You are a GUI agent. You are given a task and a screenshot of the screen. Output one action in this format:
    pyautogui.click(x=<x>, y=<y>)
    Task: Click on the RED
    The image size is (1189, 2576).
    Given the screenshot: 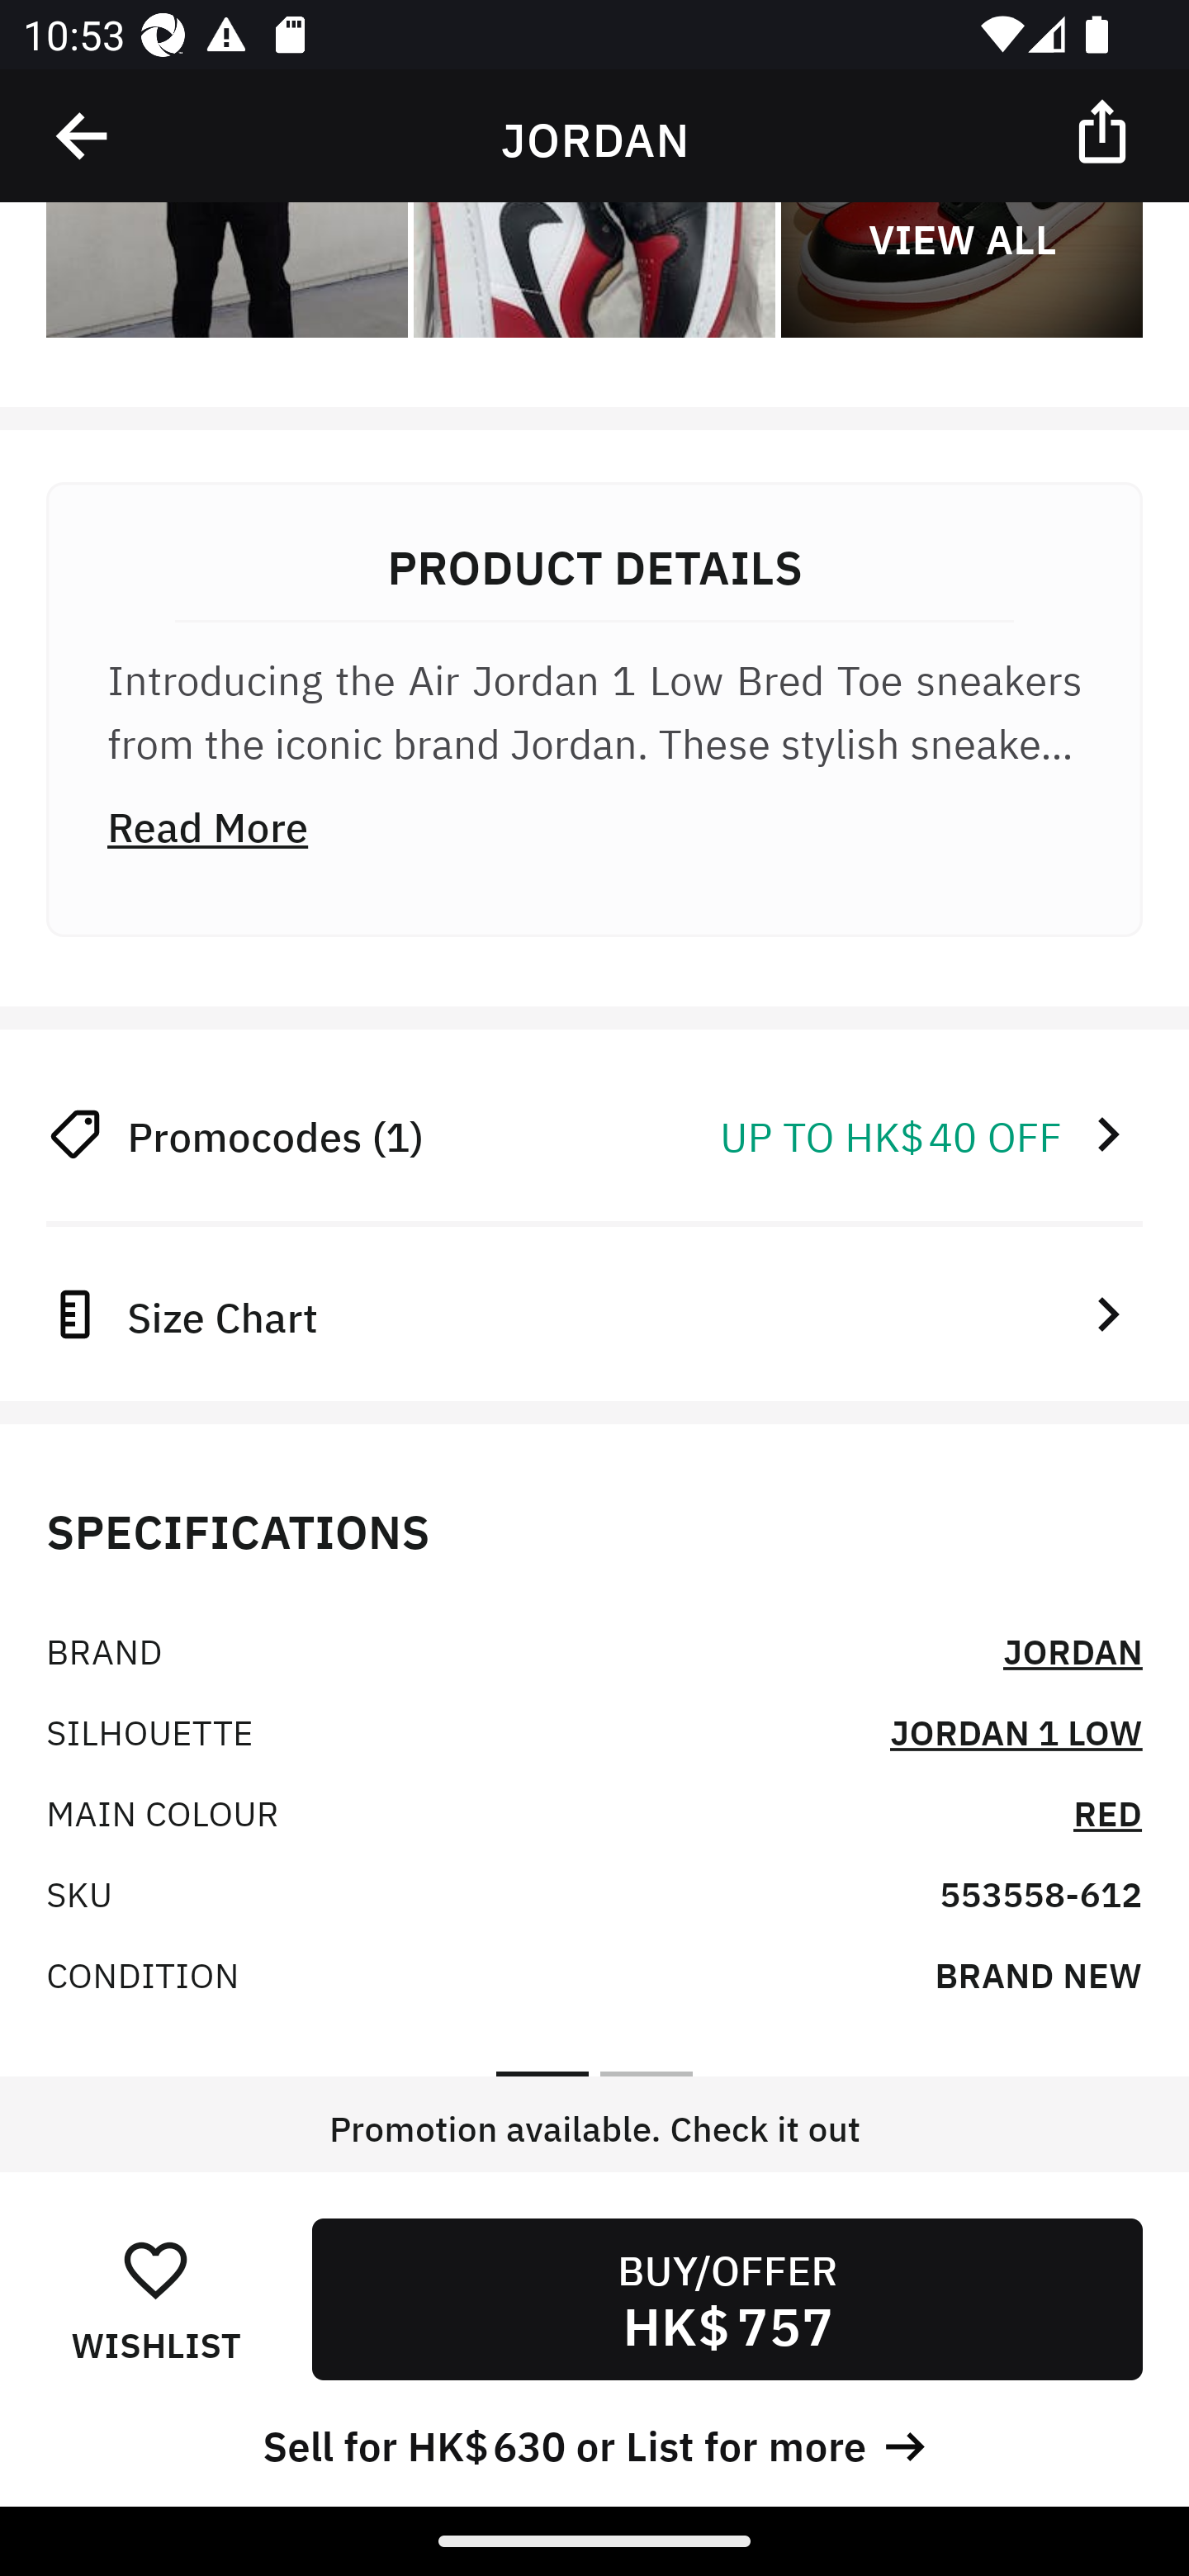 What is the action you would take?
    pyautogui.click(x=1108, y=1811)
    